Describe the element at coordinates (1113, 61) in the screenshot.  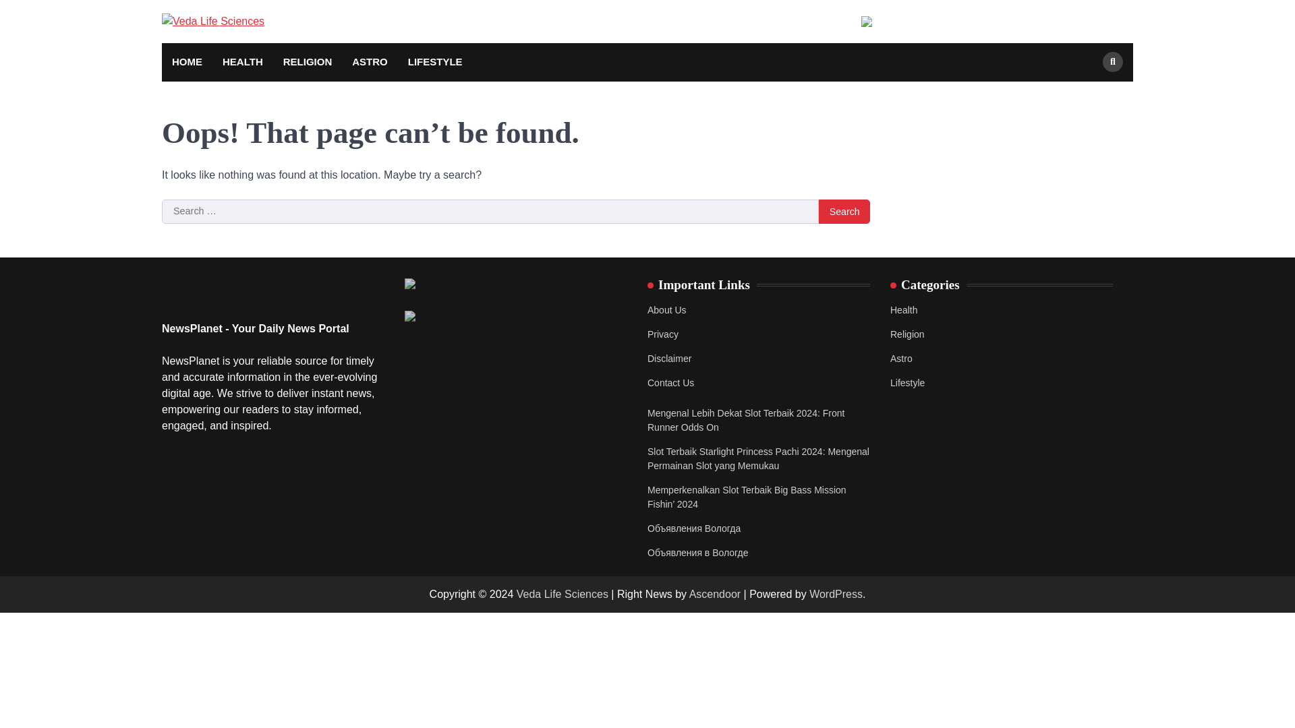
I see `Search` at that location.